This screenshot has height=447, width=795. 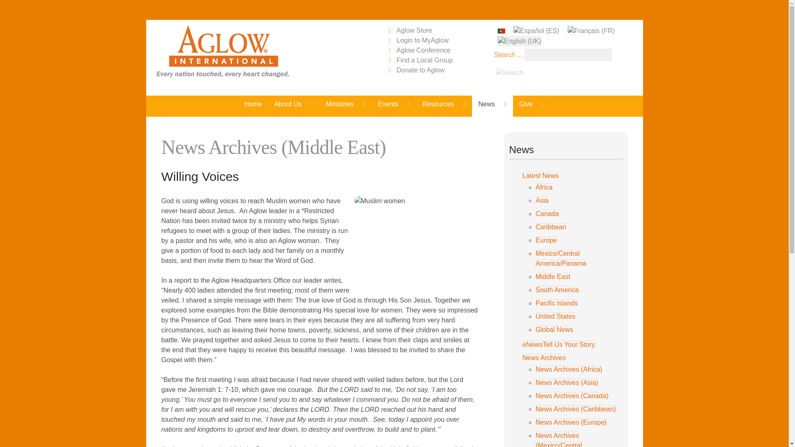 What do you see at coordinates (425, 60) in the screenshot?
I see `Find a Local Group` at bounding box center [425, 60].